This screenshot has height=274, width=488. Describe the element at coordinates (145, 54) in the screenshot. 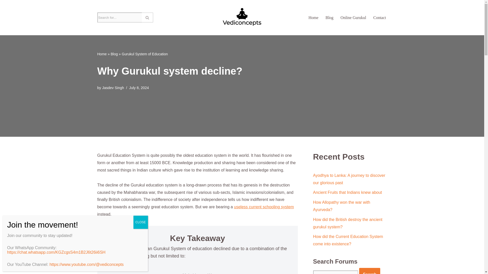

I see `Gurukul System of Education` at that location.